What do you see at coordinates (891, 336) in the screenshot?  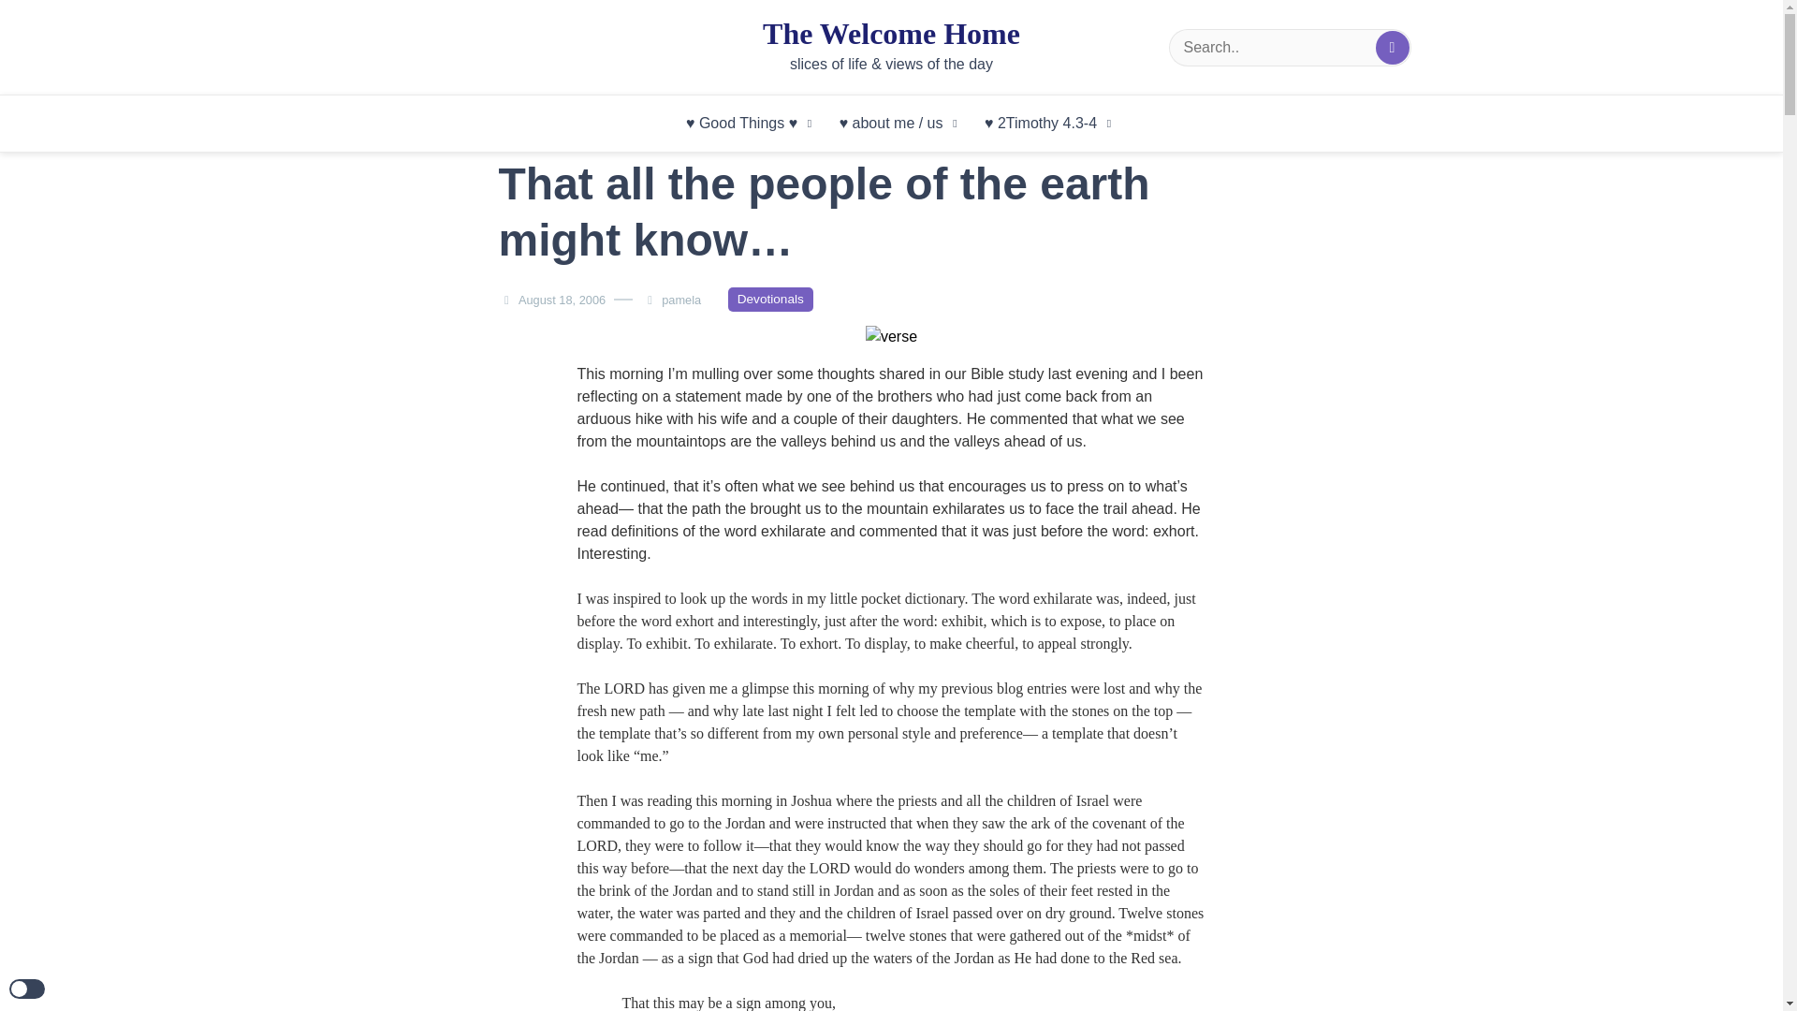 I see `verse` at bounding box center [891, 336].